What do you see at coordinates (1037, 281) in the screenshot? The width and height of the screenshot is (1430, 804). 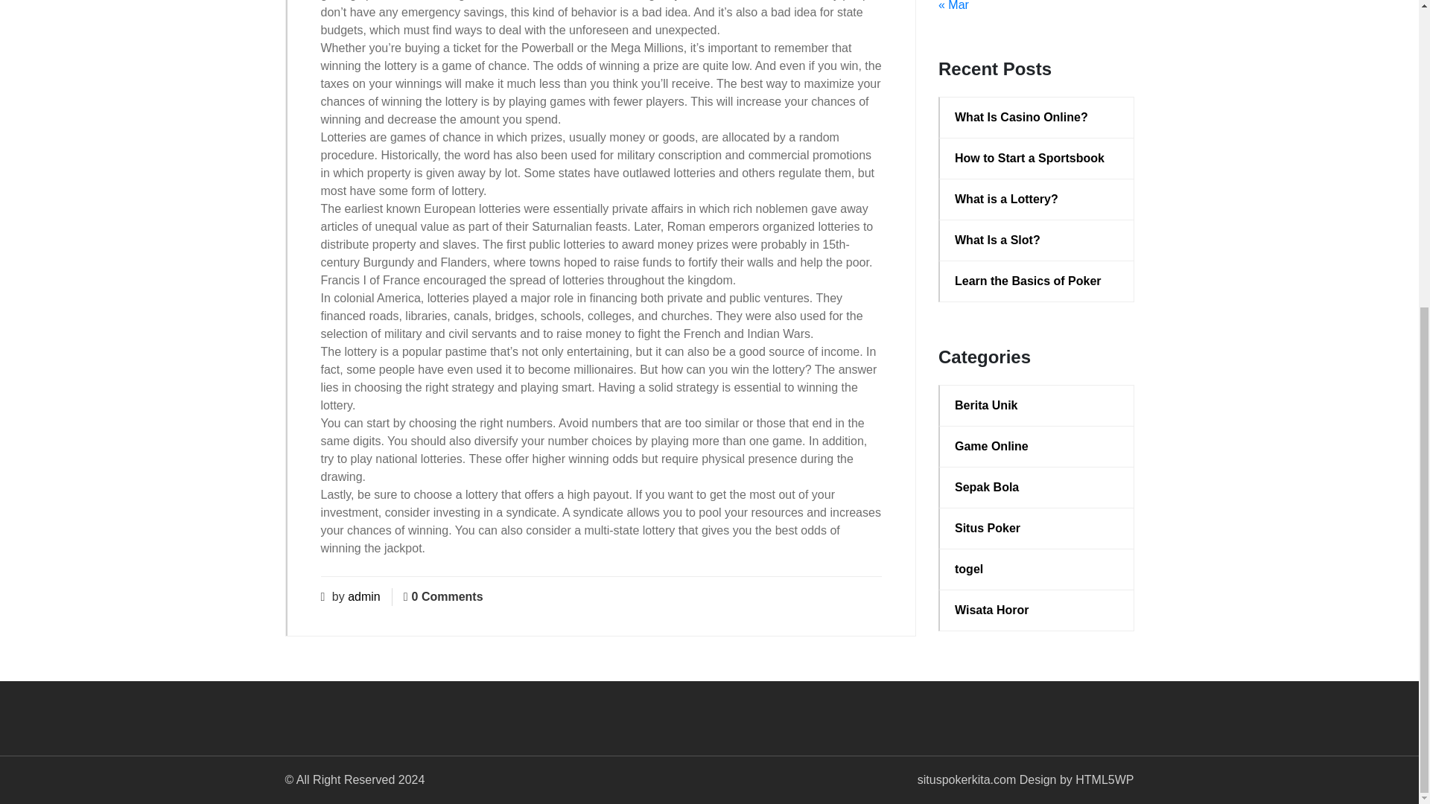 I see `Learn the Basics of Poker` at bounding box center [1037, 281].